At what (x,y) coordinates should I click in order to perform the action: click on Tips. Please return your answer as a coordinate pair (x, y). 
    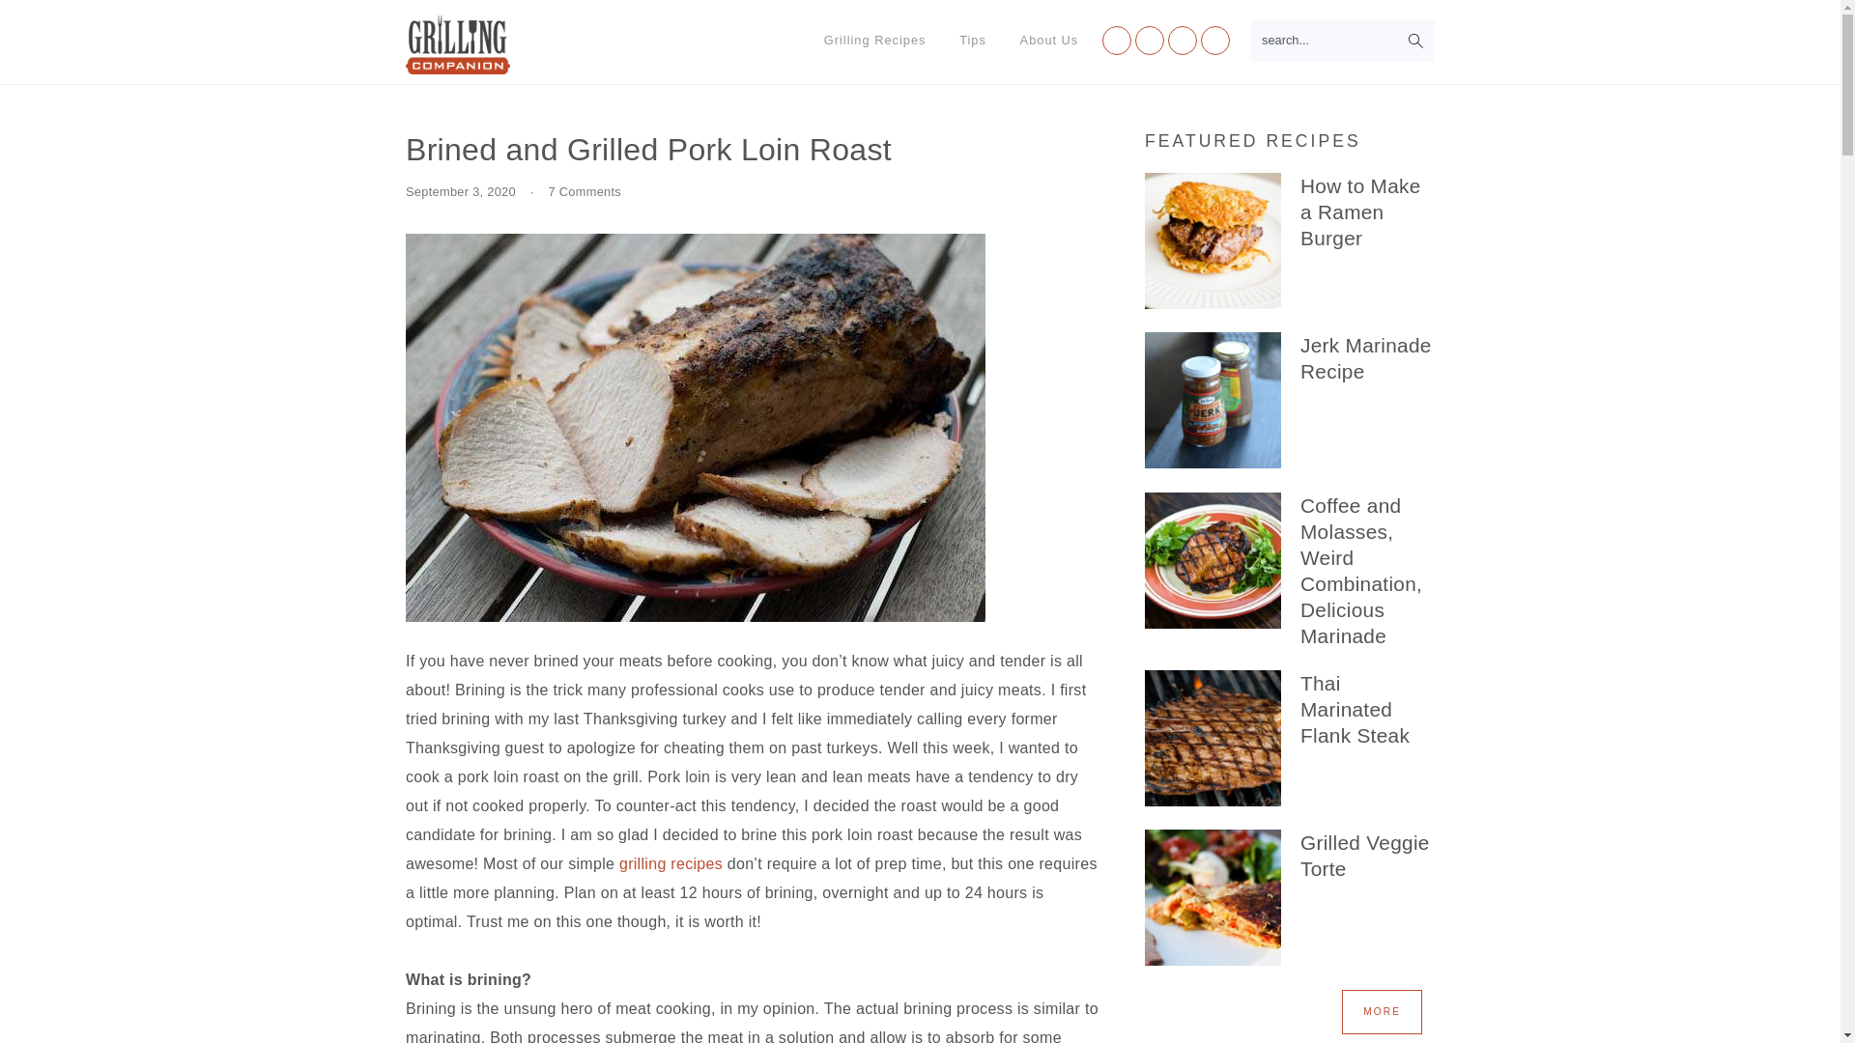
    Looking at the image, I should click on (972, 41).